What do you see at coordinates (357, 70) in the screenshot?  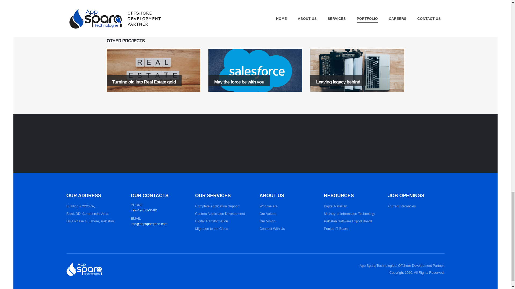 I see `Leaving legacy behind` at bounding box center [357, 70].